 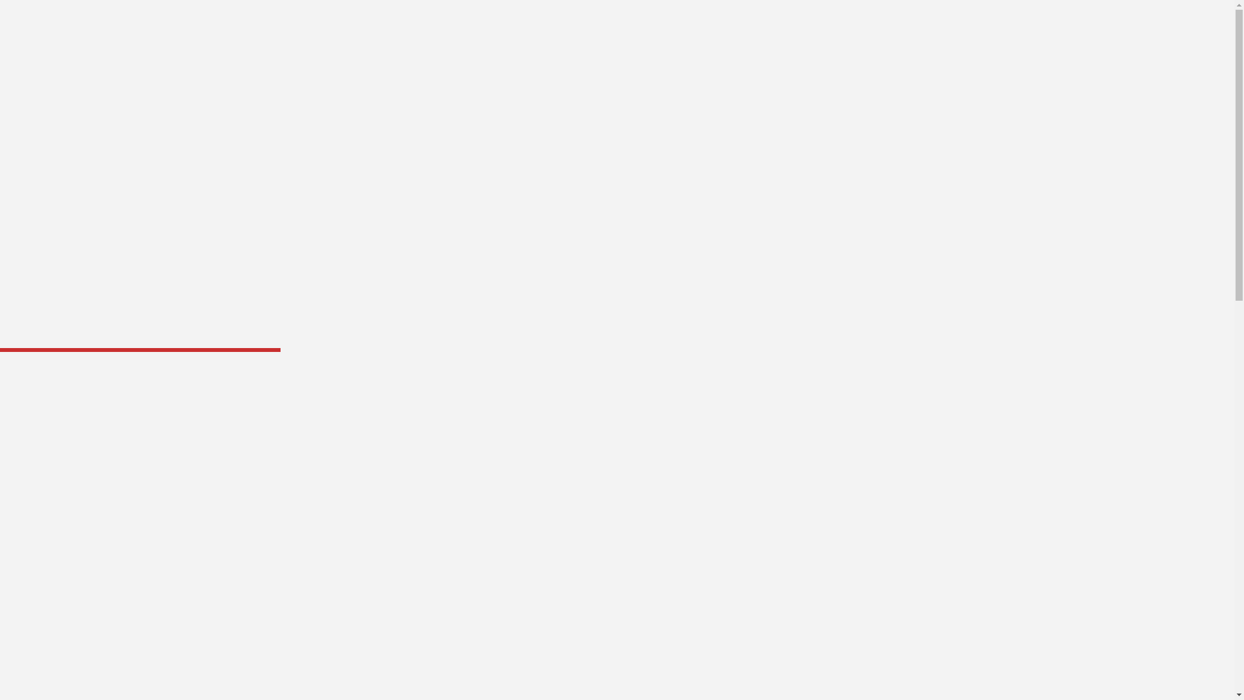 I want to click on Marburg Church, so click(x=123, y=114).